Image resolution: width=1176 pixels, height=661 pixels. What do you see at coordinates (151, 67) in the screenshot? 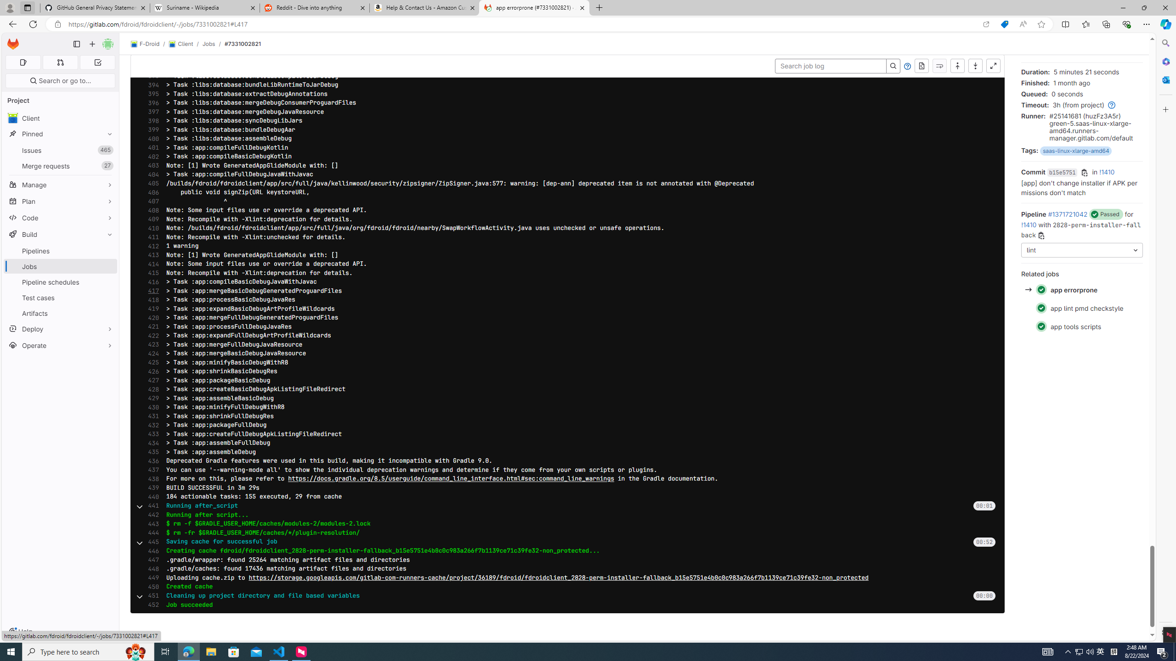
I see `392` at bounding box center [151, 67].